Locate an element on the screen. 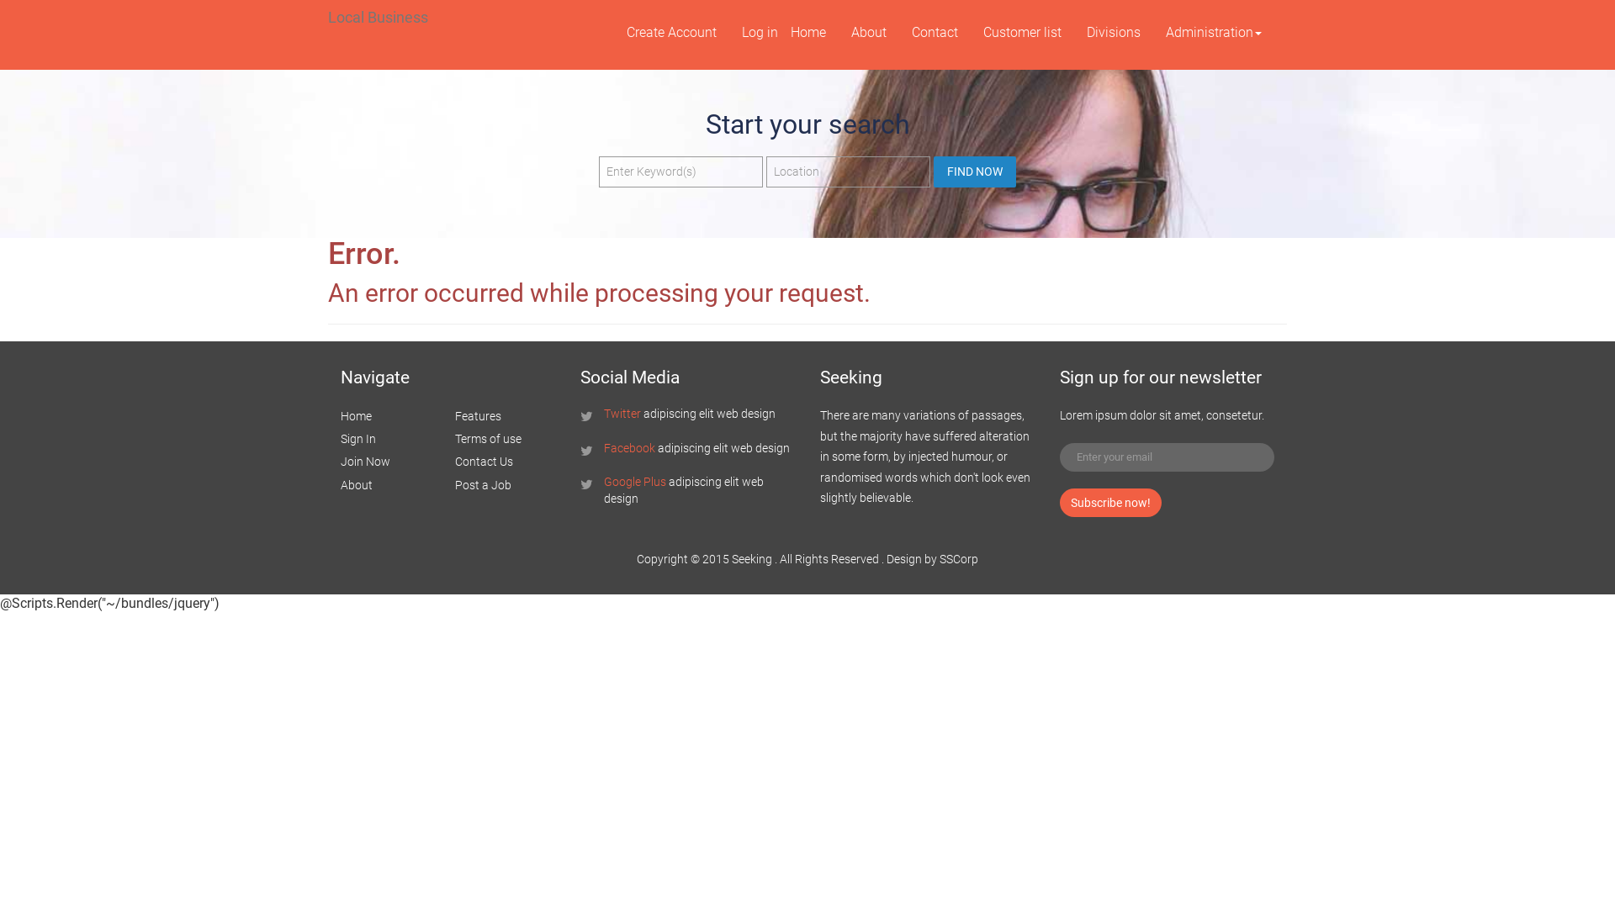  Create Account is located at coordinates (671, 33).